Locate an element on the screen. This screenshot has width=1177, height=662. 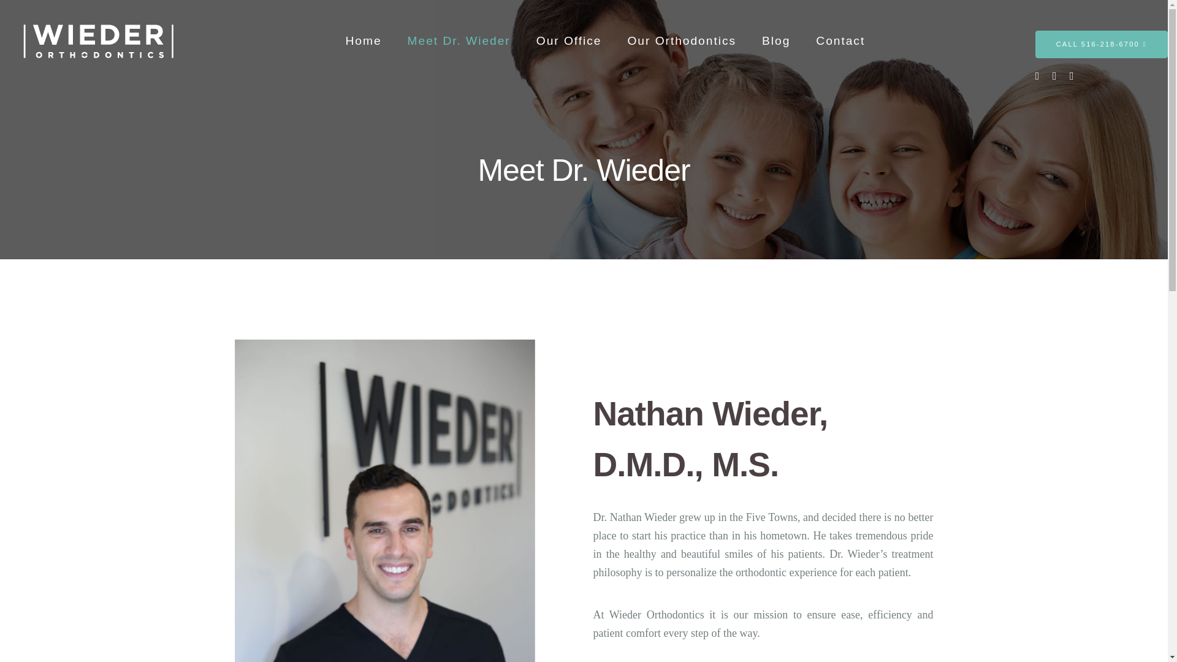
Contact is located at coordinates (840, 40).